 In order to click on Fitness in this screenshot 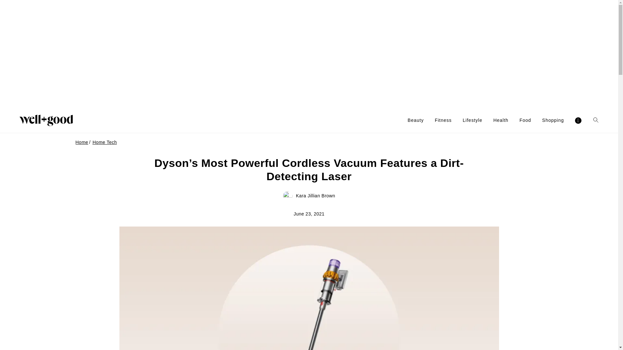, I will do `click(443, 120)`.